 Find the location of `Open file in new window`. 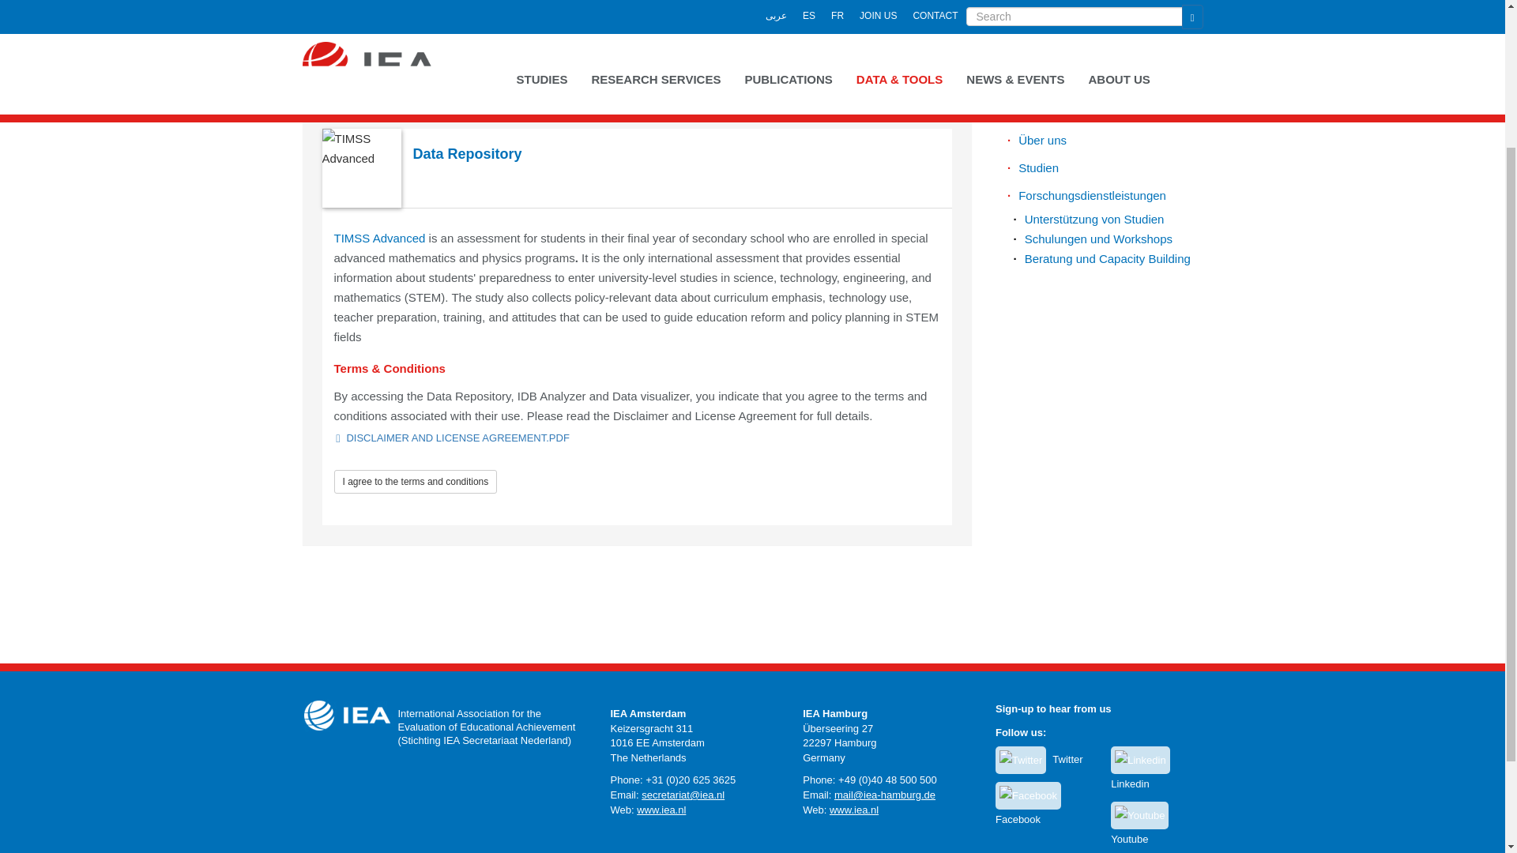

Open file in new window is located at coordinates (457, 438).